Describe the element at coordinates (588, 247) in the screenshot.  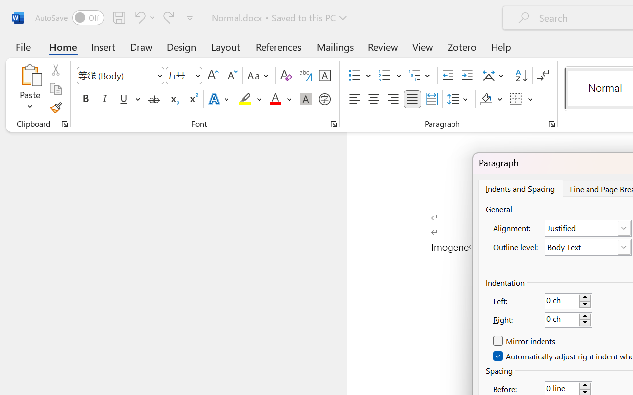
I see `Outline level:` at that location.